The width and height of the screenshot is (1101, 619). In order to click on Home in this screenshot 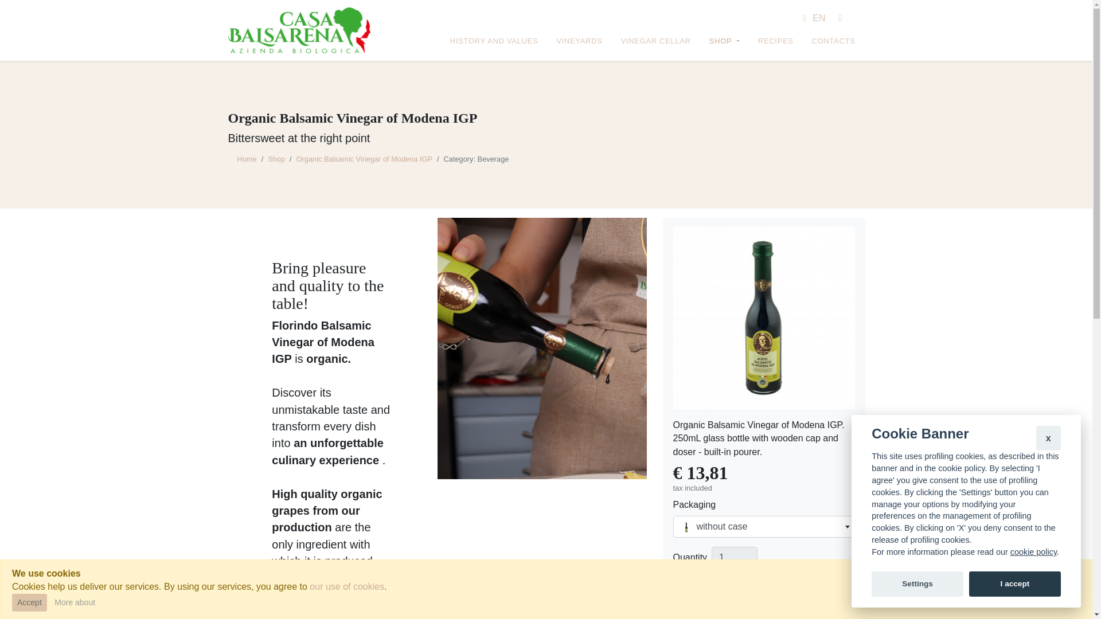, I will do `click(247, 159)`.